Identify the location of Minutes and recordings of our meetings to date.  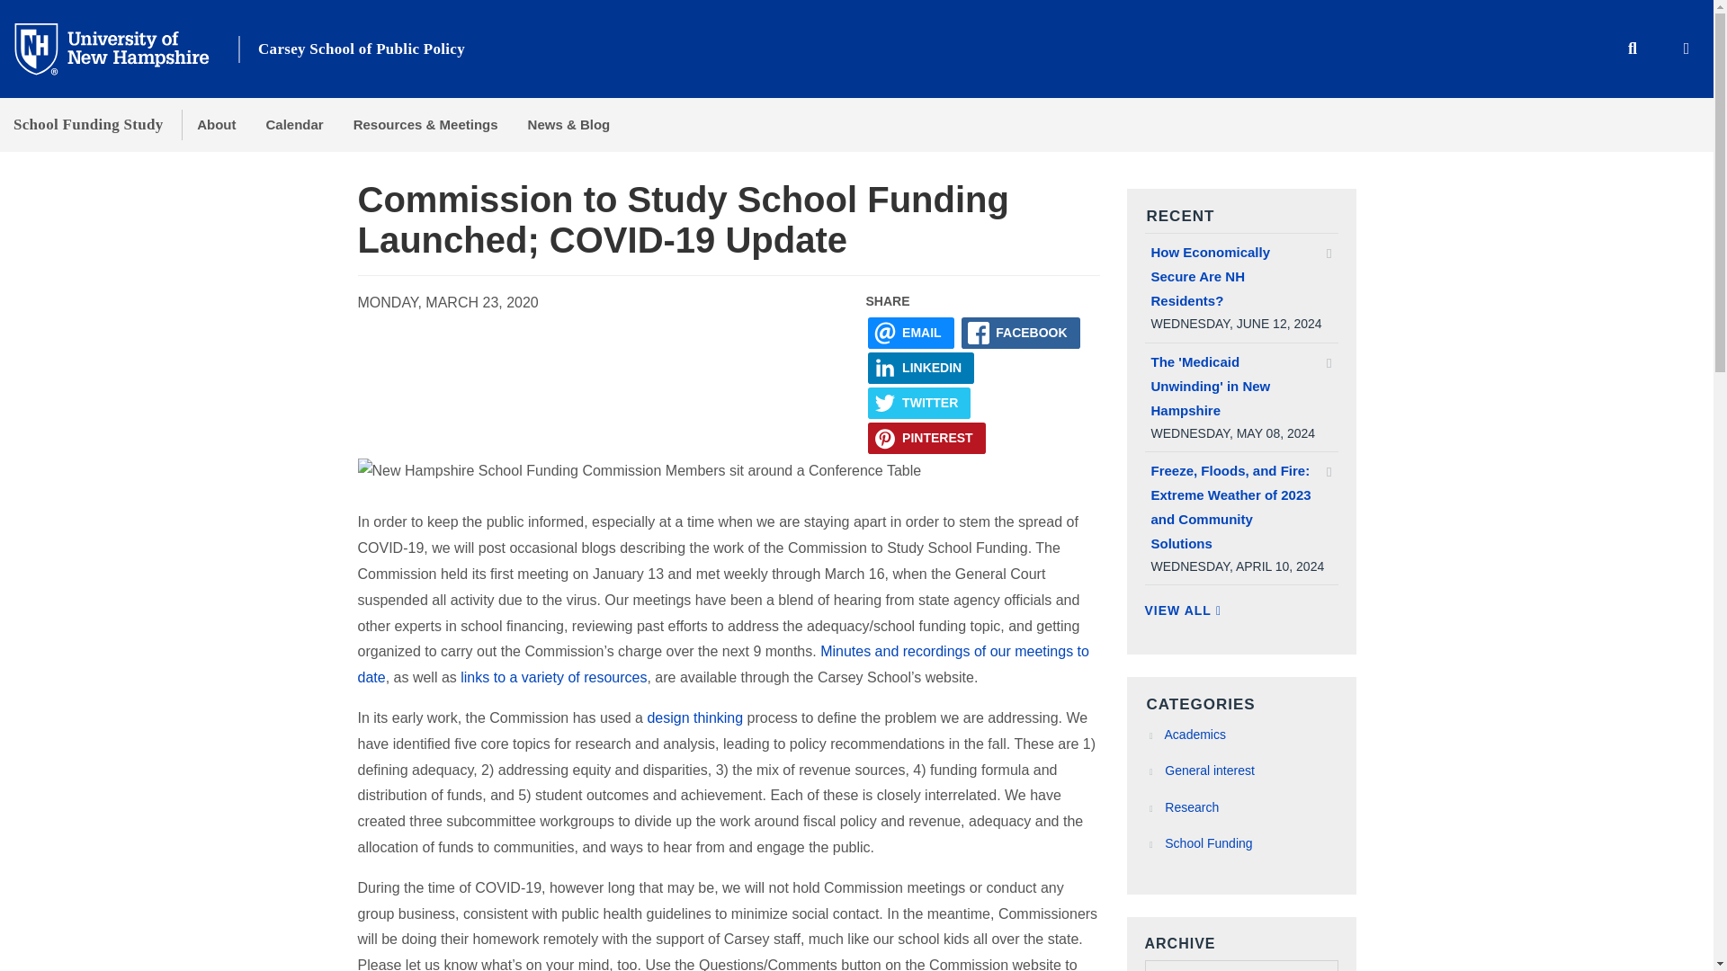
(723, 664).